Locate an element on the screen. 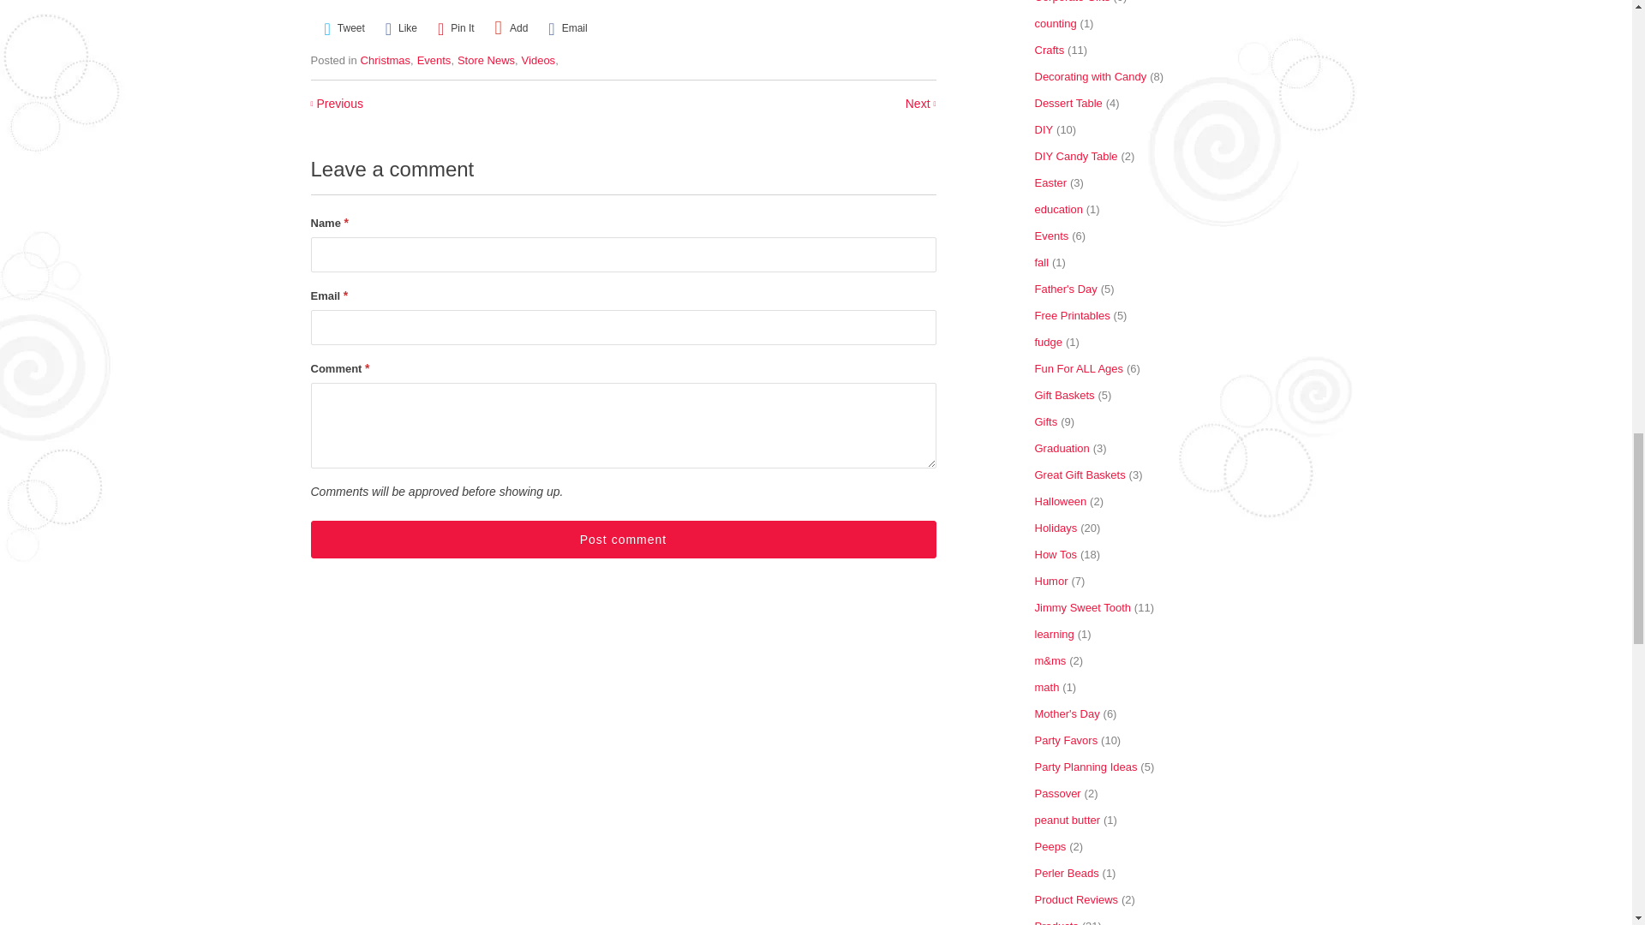 The image size is (1645, 925). Share this on Twitter is located at coordinates (344, 28).